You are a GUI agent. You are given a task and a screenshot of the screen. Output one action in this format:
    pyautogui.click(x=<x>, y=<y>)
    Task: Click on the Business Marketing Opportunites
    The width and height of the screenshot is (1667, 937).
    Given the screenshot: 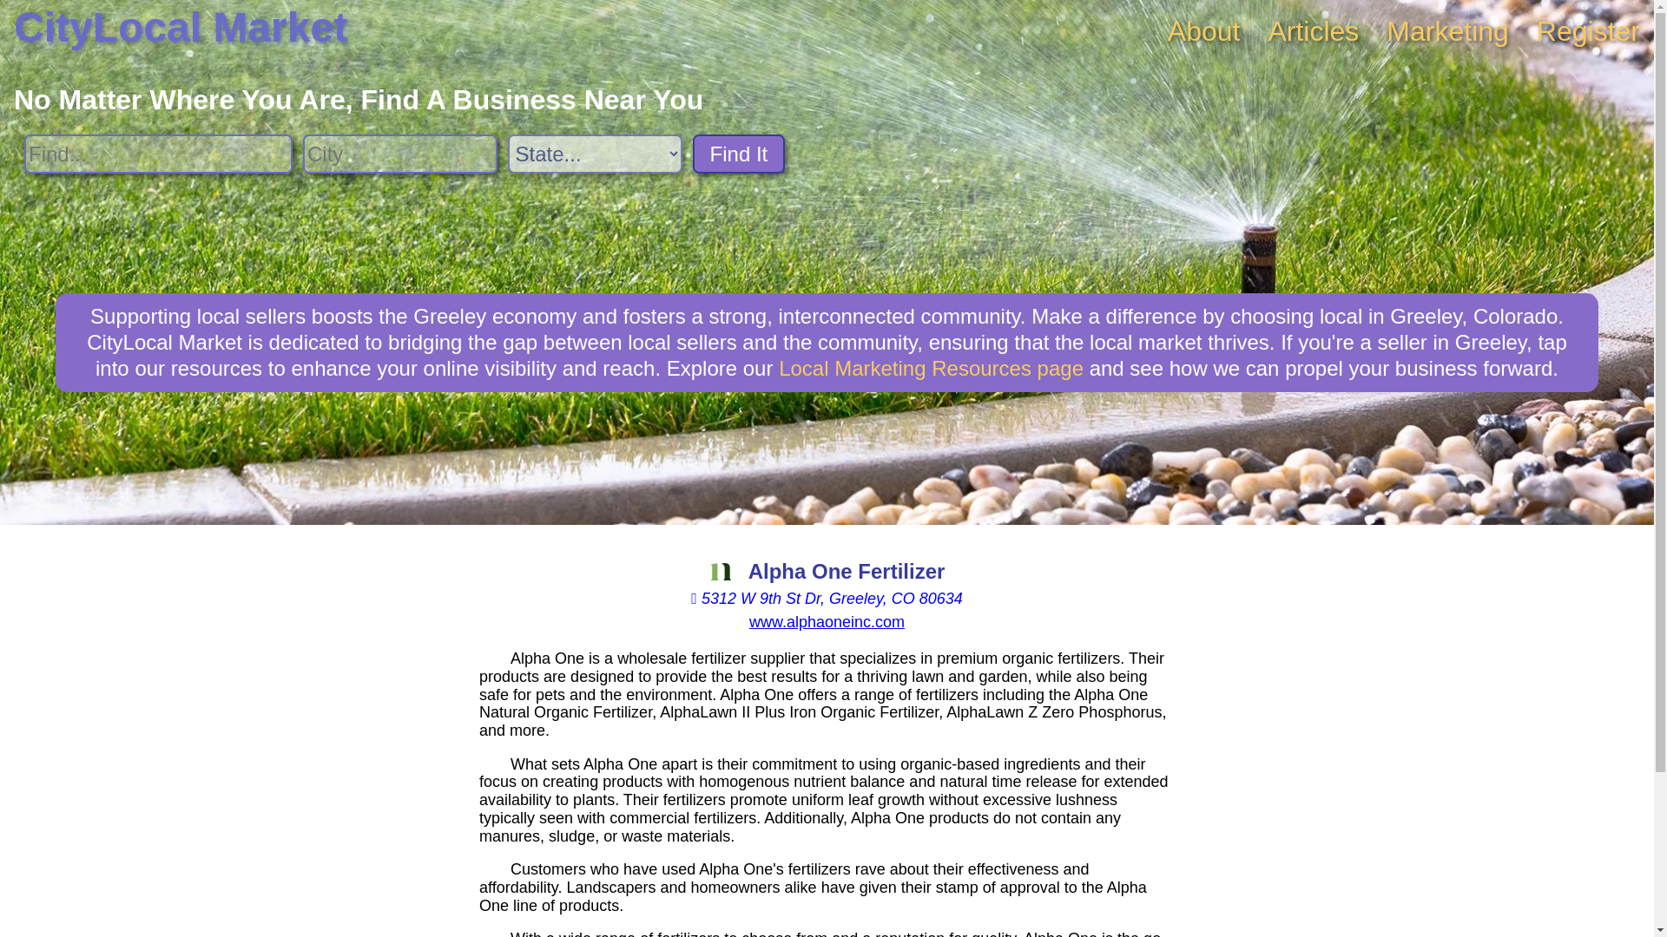 What is the action you would take?
    pyautogui.click(x=1447, y=31)
    